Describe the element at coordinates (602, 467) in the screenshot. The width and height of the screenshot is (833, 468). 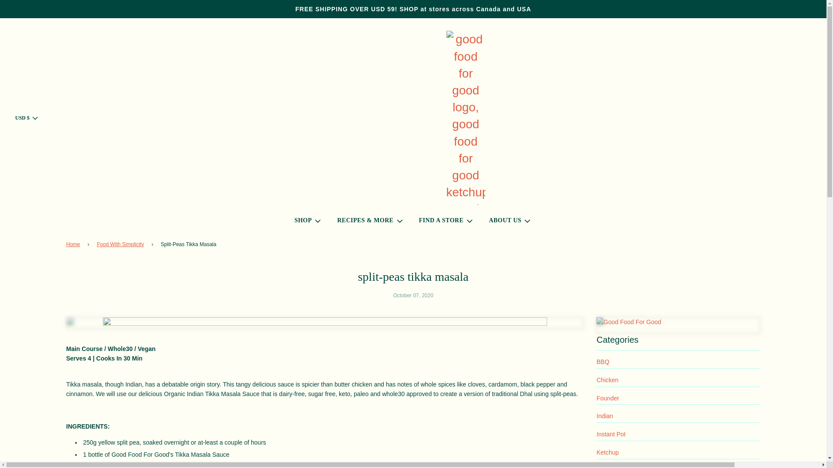
I see `Show articles tagged Keto` at that location.